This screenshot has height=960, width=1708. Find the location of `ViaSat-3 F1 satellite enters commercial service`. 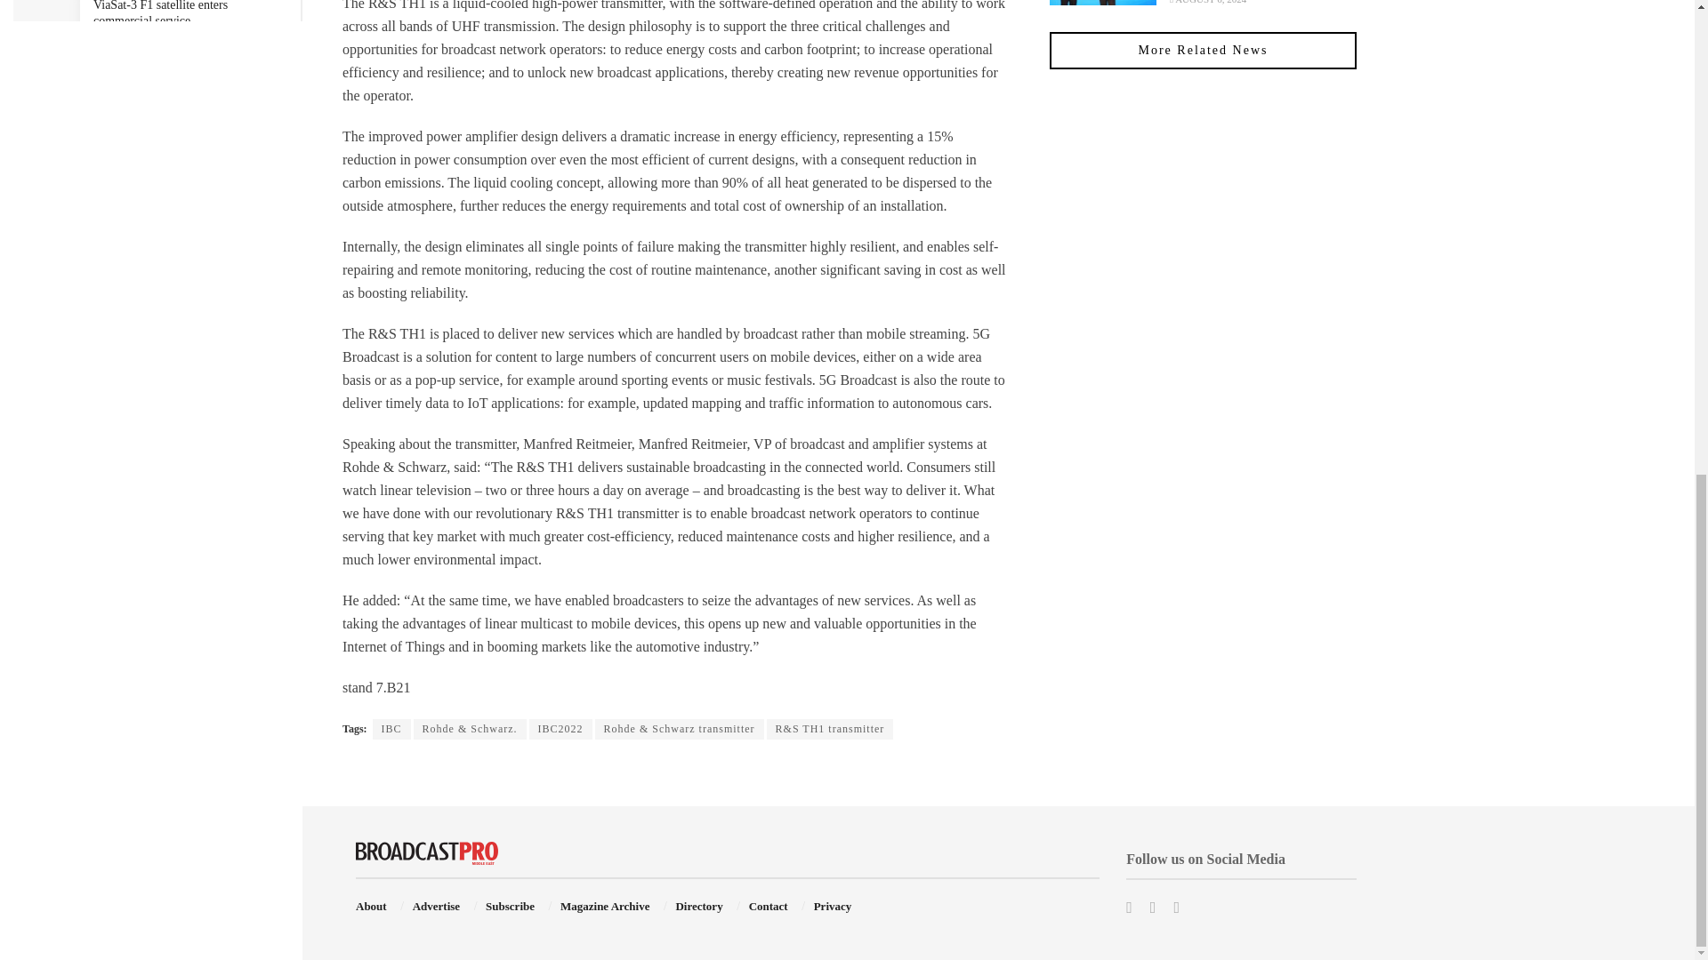

ViaSat-3 F1 satellite enters commercial service is located at coordinates (160, 14).